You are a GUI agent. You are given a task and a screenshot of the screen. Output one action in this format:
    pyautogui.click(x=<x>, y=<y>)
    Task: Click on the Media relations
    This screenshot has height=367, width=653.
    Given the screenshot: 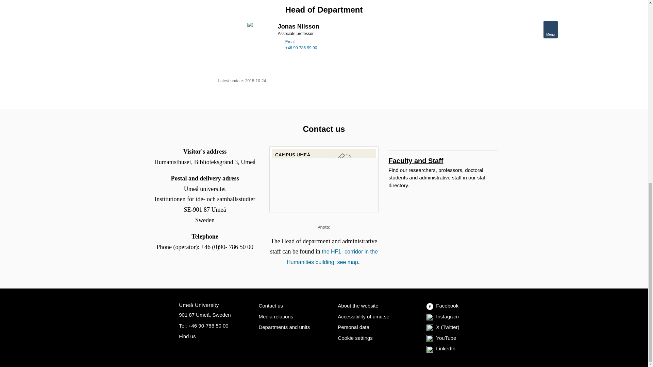 What is the action you would take?
    pyautogui.click(x=276, y=316)
    